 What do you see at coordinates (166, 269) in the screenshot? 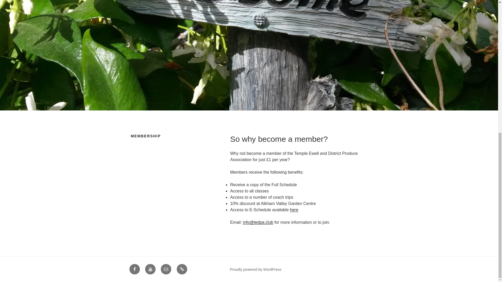
I see `Email` at bounding box center [166, 269].